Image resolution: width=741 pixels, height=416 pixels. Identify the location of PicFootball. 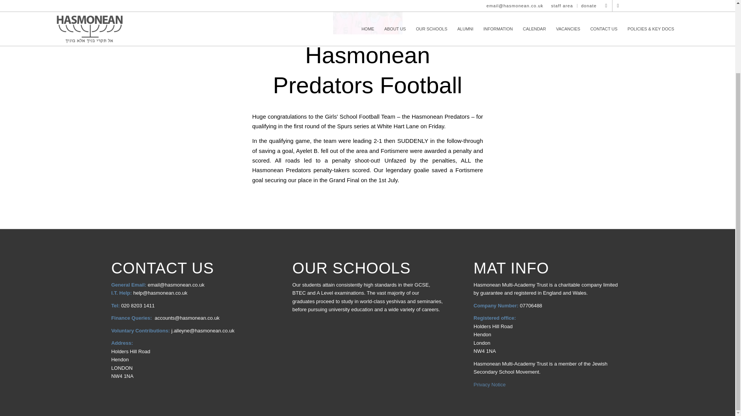
(367, 17).